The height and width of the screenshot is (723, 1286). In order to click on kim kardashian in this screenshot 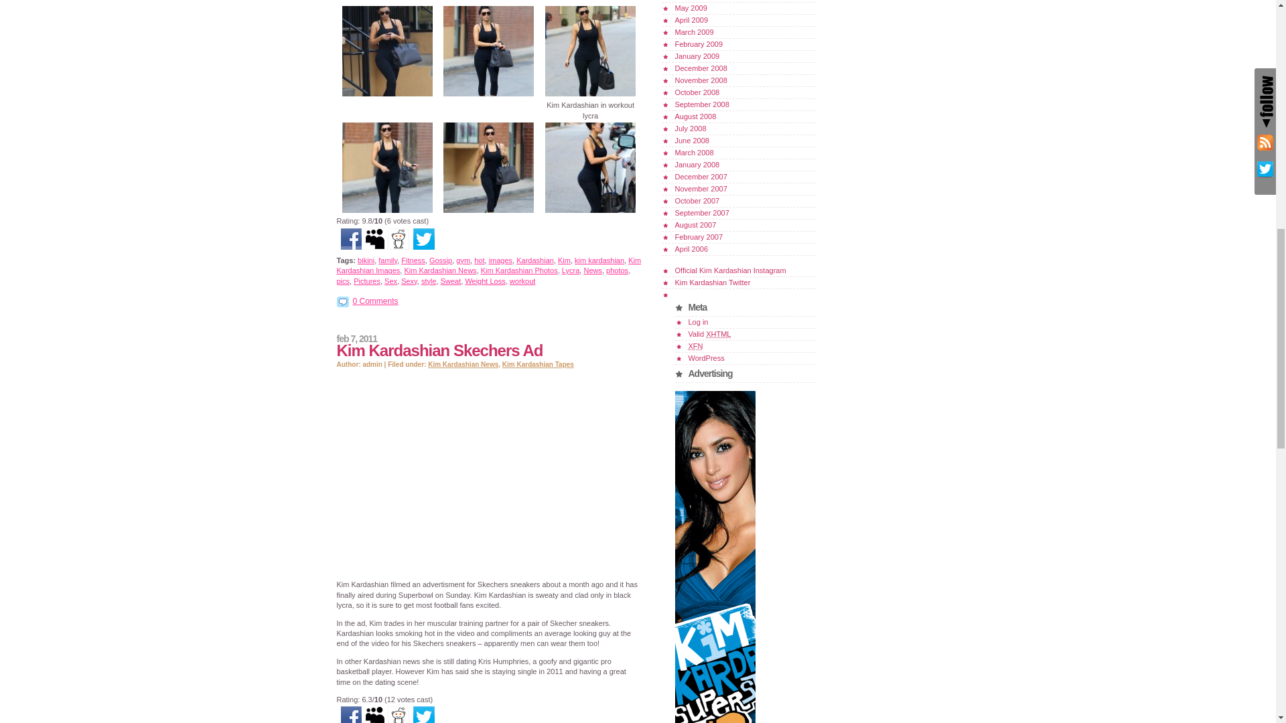, I will do `click(599, 260)`.